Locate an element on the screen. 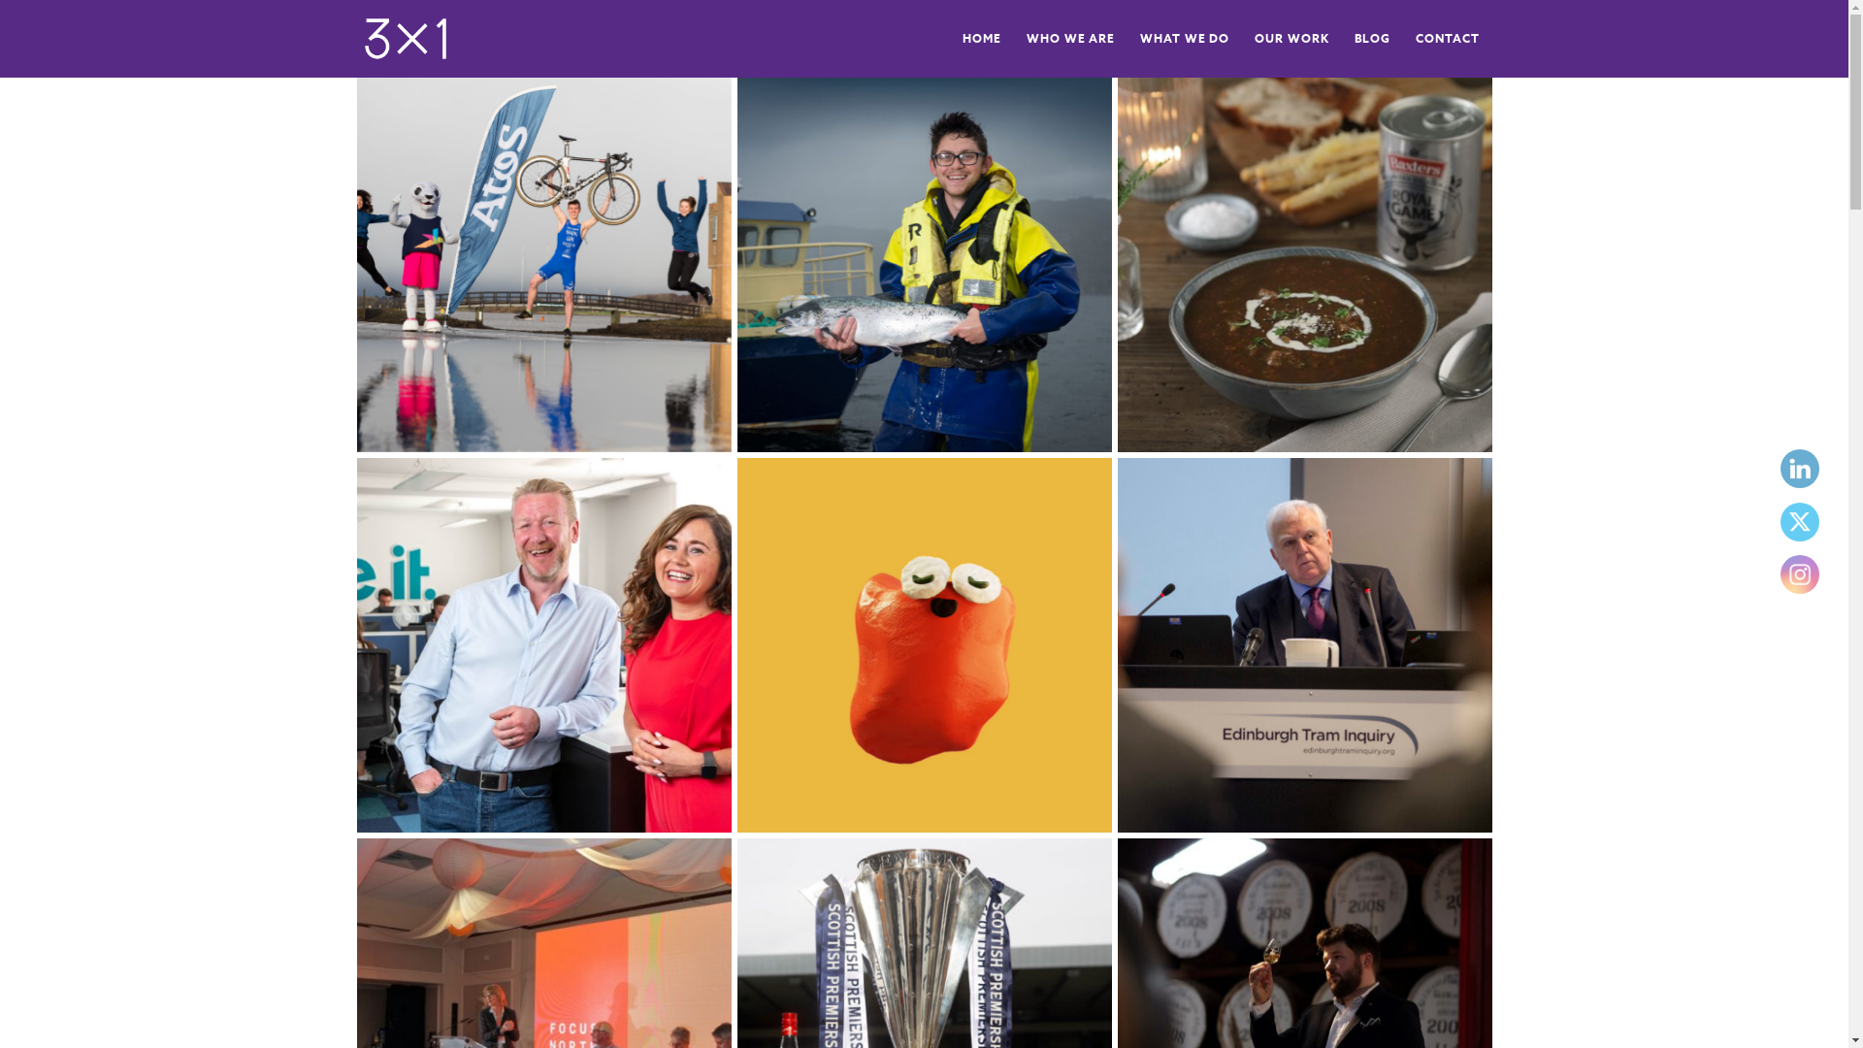  CONTACT is located at coordinates (1448, 39).